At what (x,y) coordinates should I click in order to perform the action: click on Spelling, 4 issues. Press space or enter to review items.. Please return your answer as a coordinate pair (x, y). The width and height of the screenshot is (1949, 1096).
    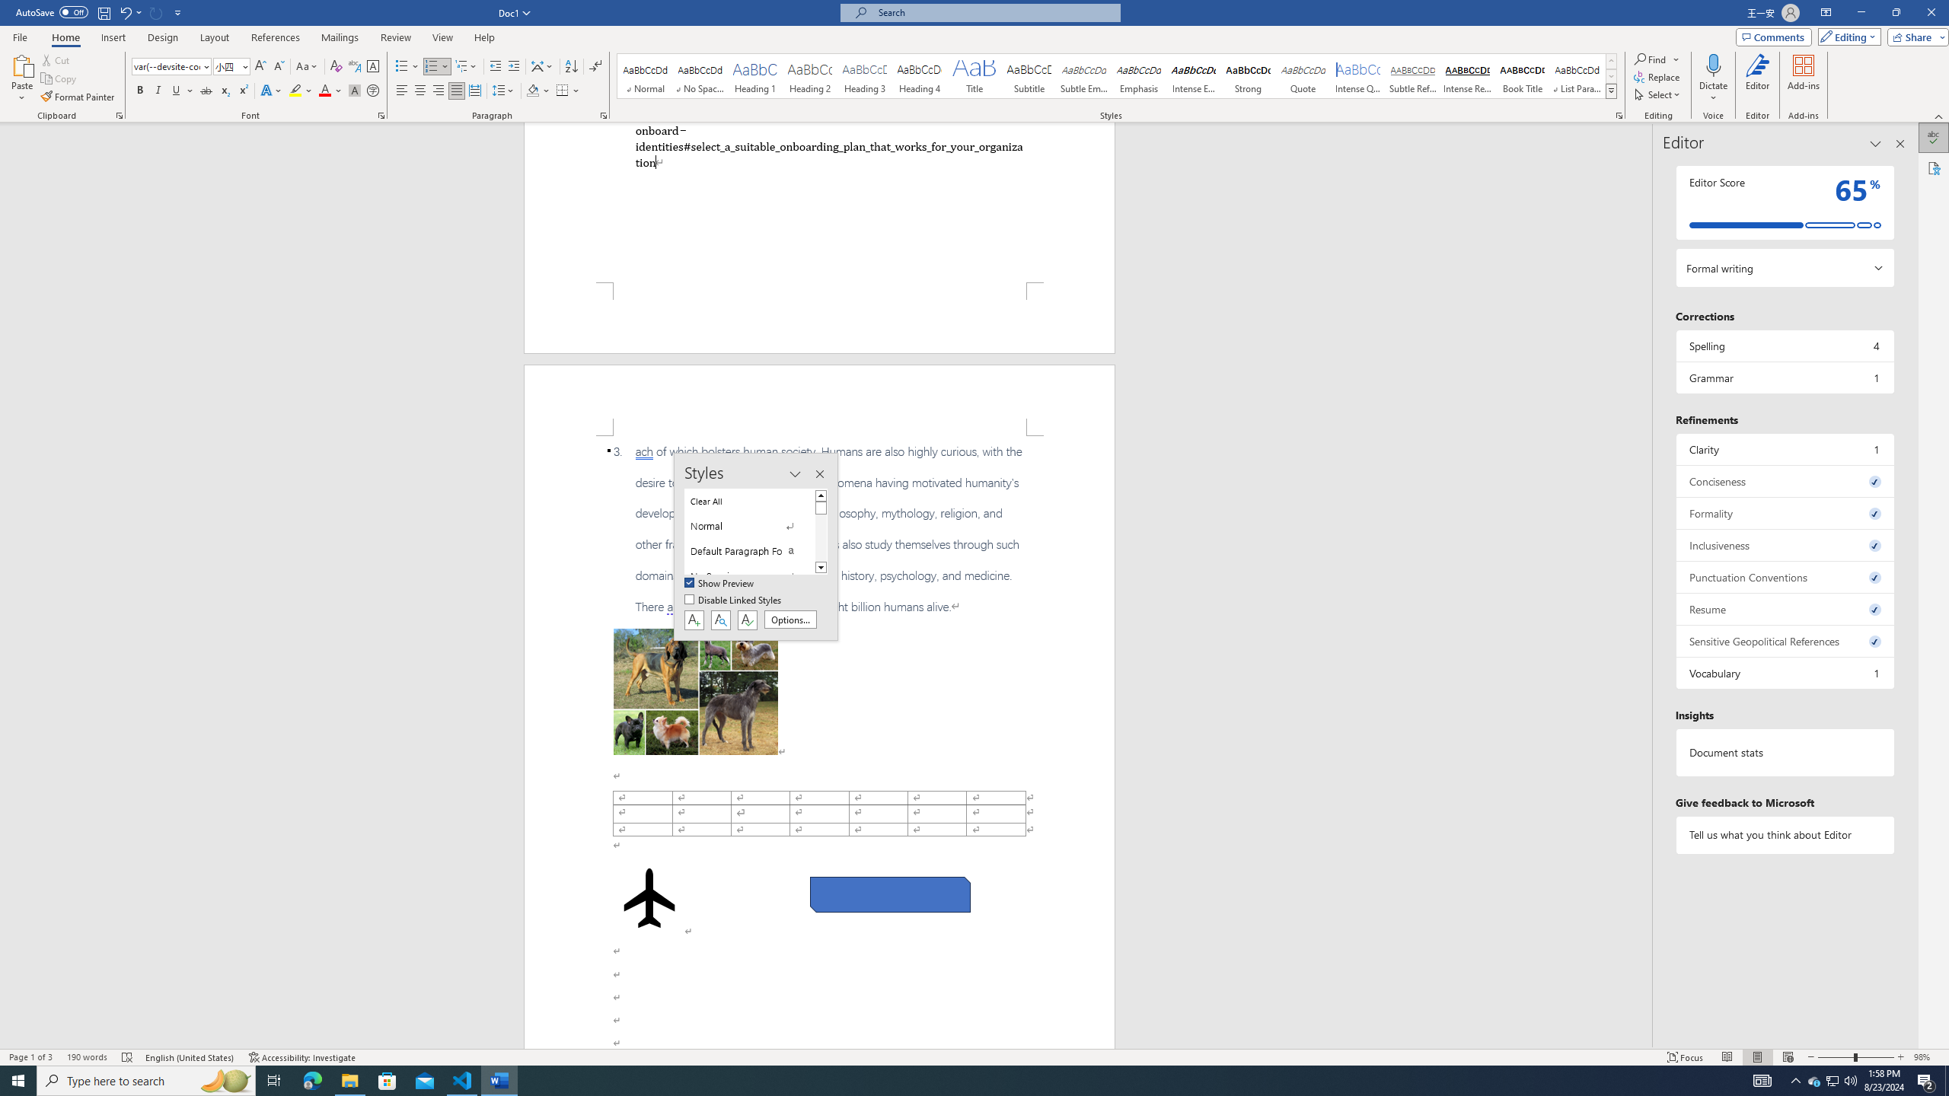
    Looking at the image, I should click on (1785, 346).